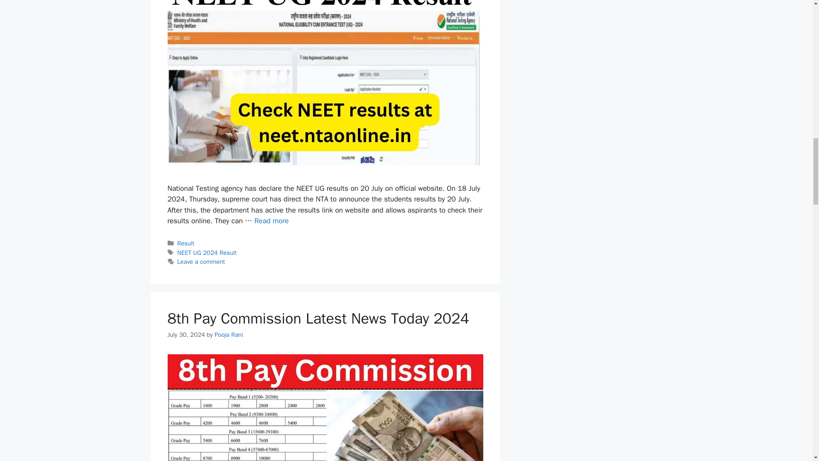  What do you see at coordinates (229, 335) in the screenshot?
I see `Pooja Rani` at bounding box center [229, 335].